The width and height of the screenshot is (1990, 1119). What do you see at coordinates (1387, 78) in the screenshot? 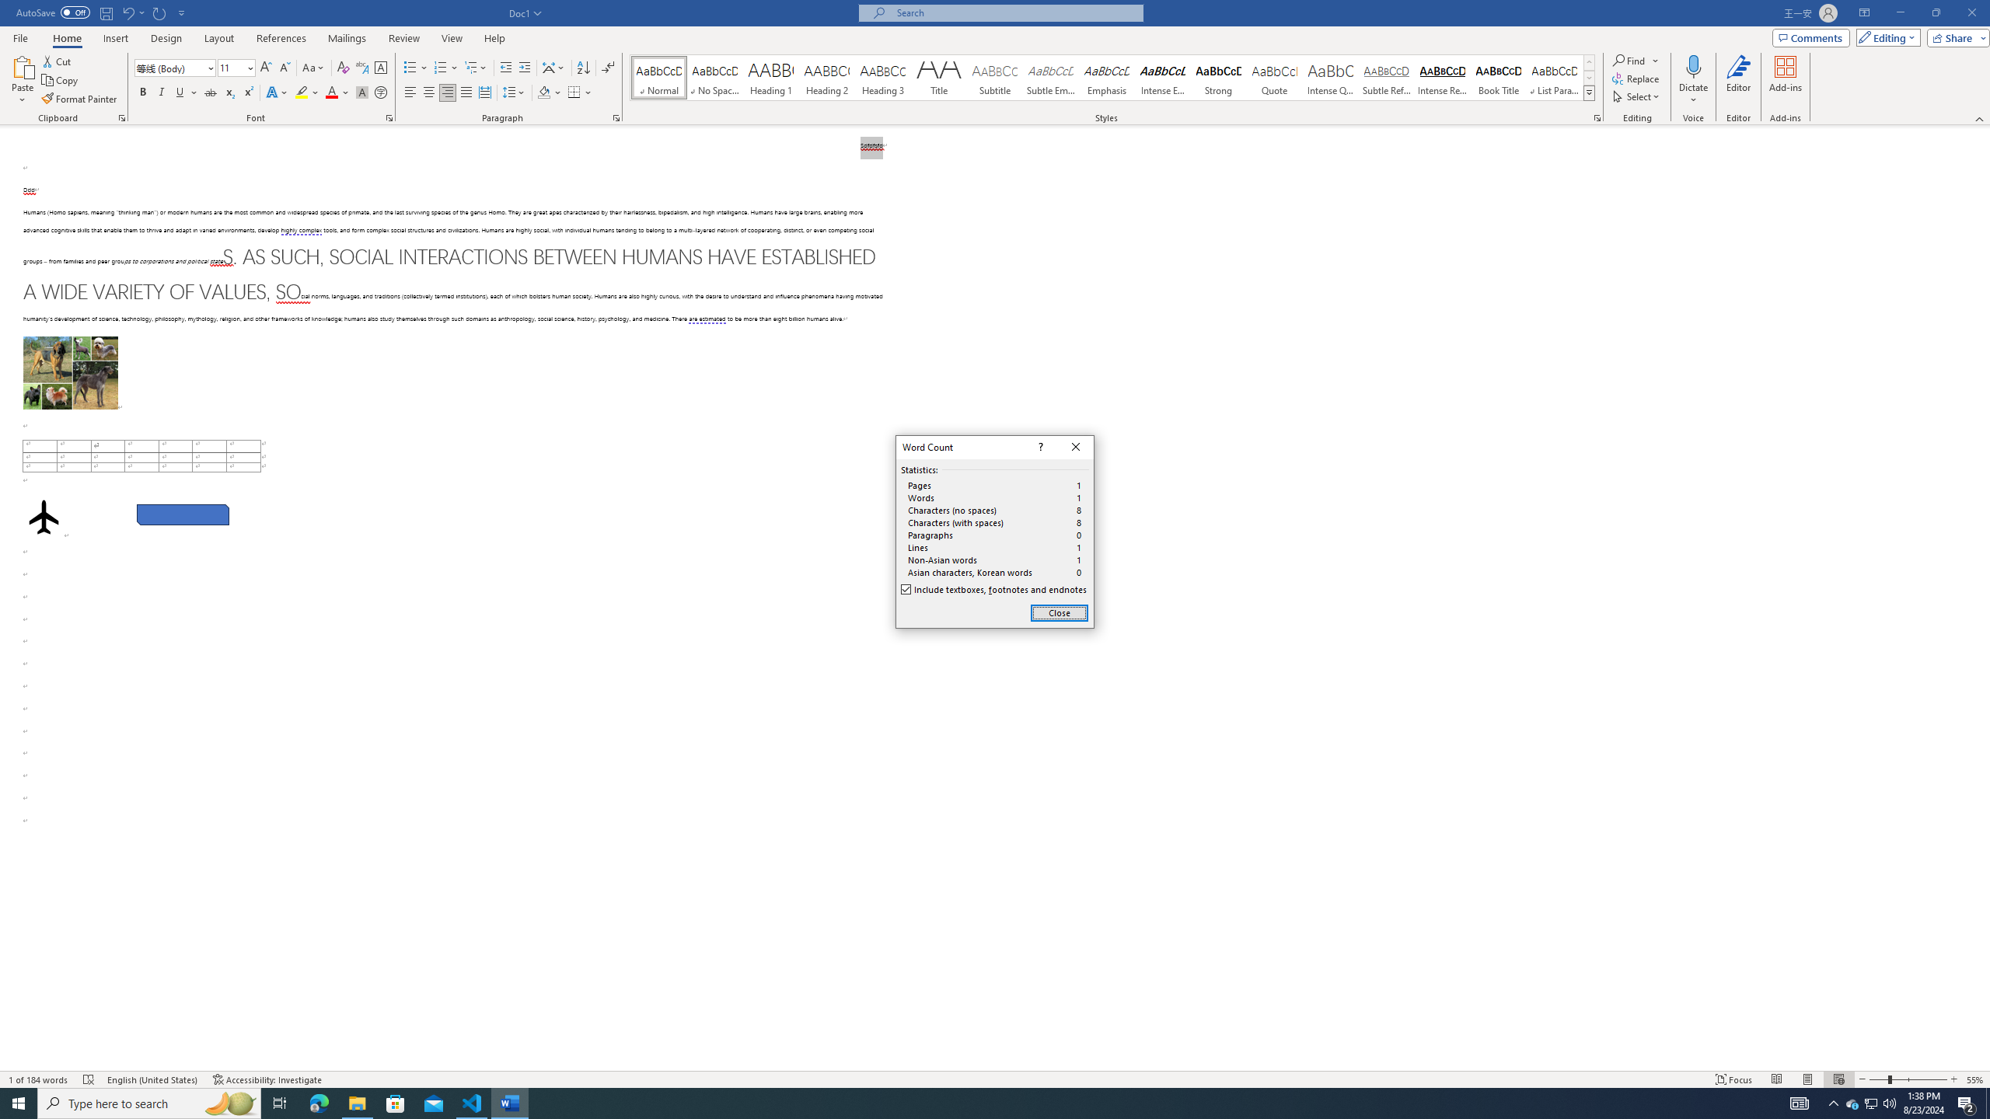
I see `Subtle Reference` at bounding box center [1387, 78].